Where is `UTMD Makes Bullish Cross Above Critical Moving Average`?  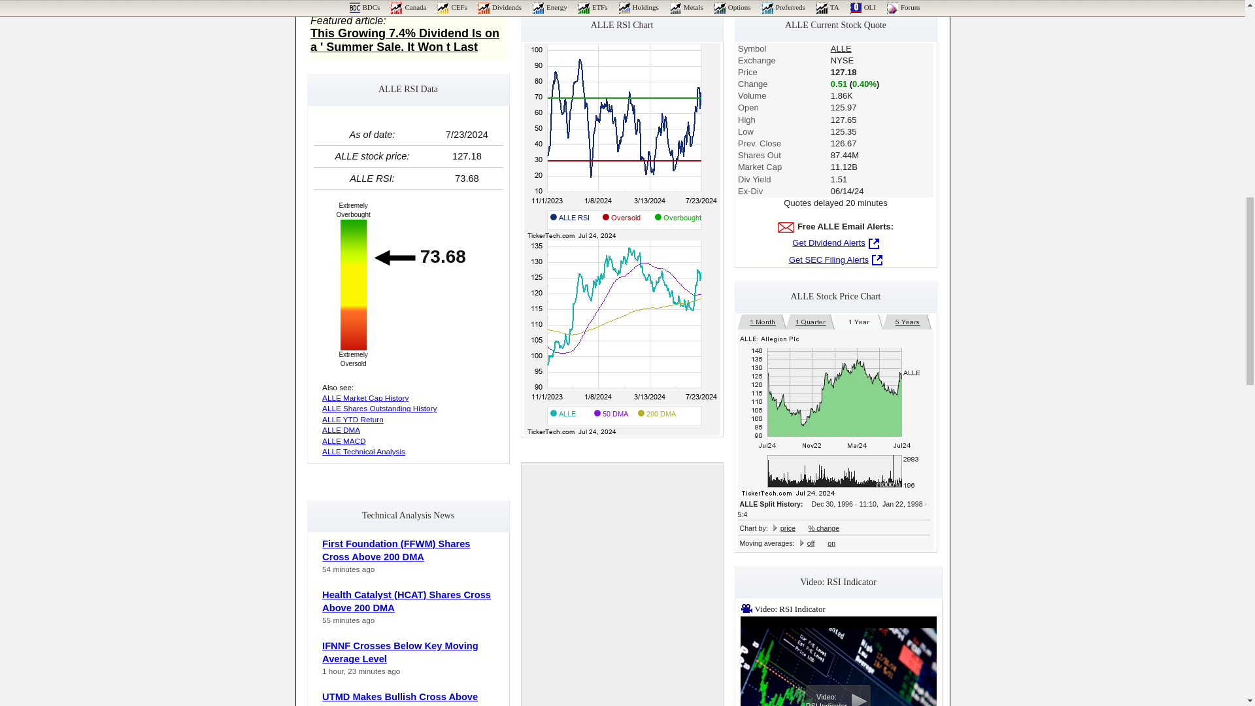
UTMD Makes Bullish Cross Above Critical Moving Average is located at coordinates (400, 699).